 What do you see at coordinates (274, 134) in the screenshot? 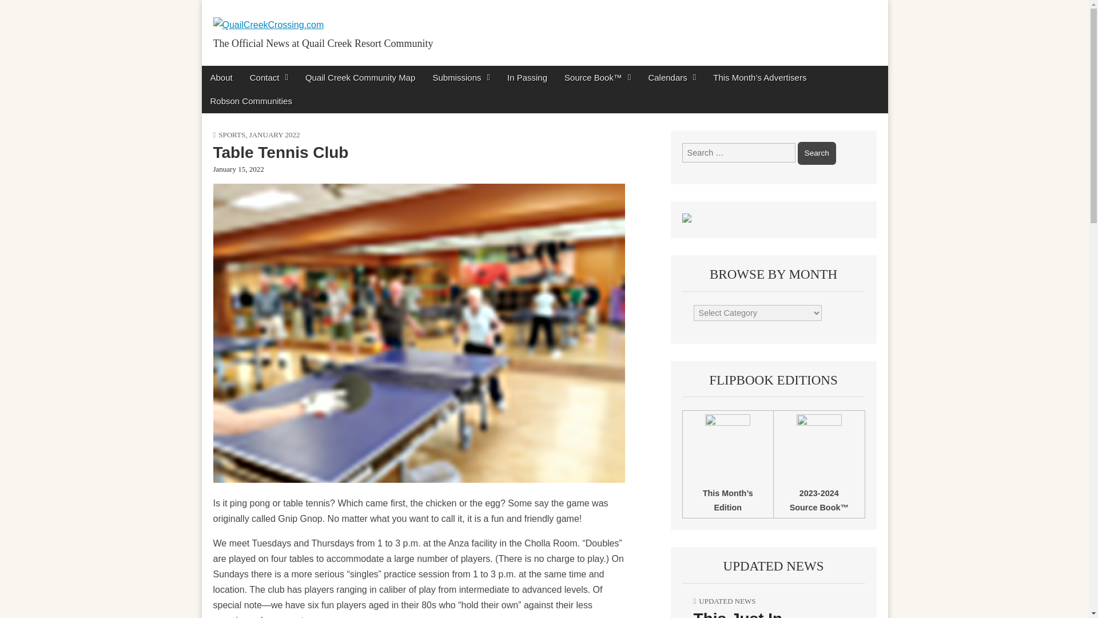
I see `JANUARY 2022` at bounding box center [274, 134].